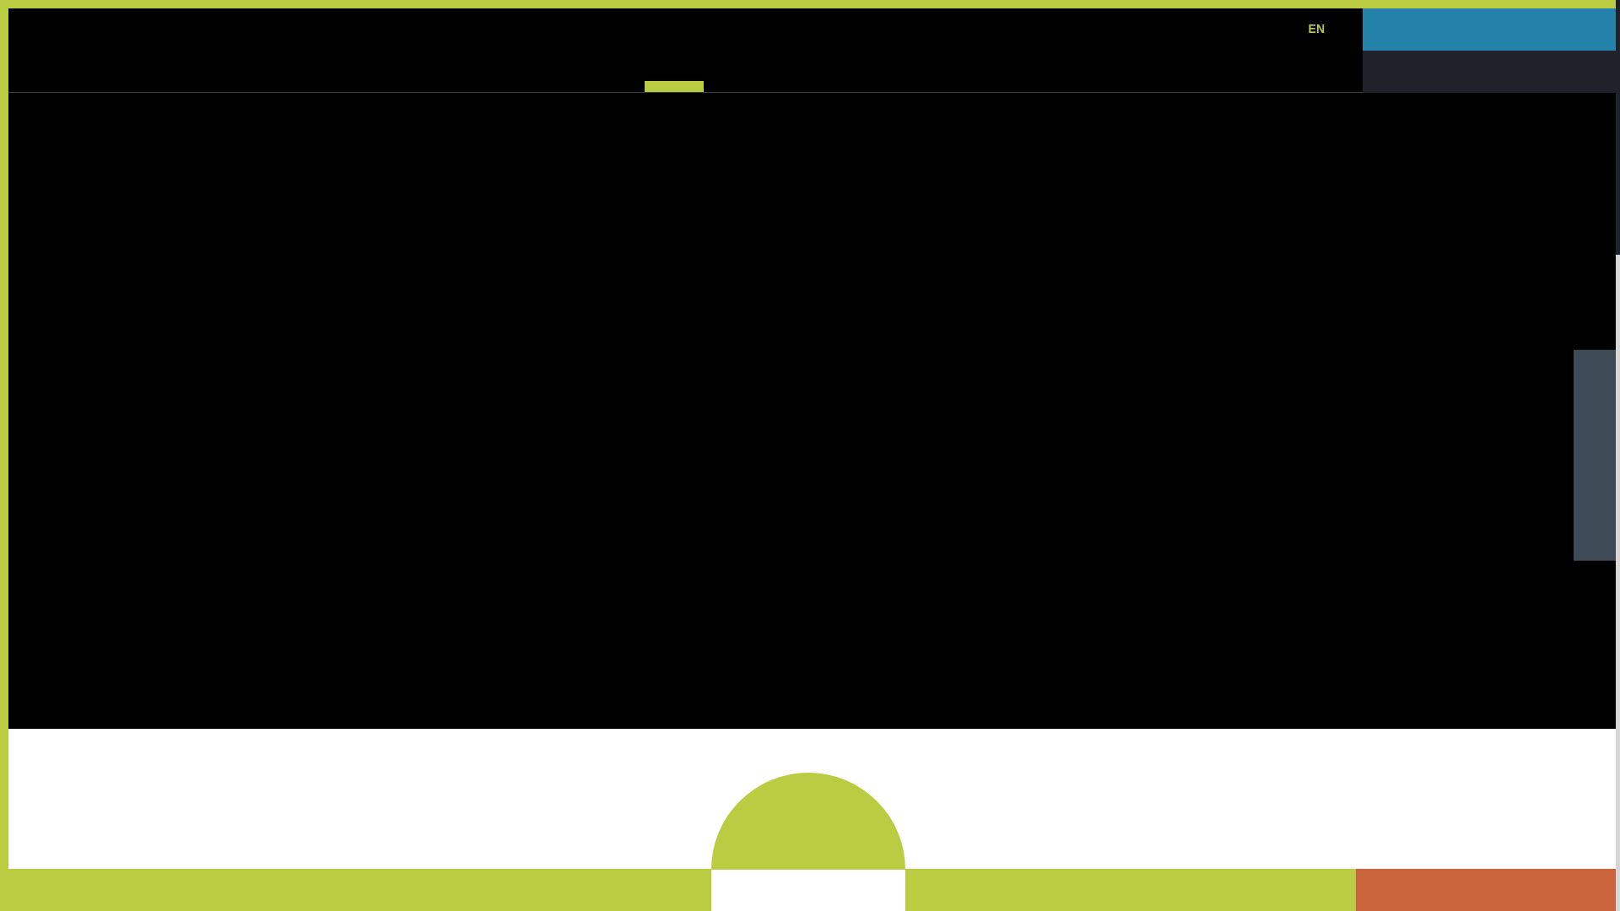 The image size is (1620, 911). I want to click on BIKE, so click(780, 72).